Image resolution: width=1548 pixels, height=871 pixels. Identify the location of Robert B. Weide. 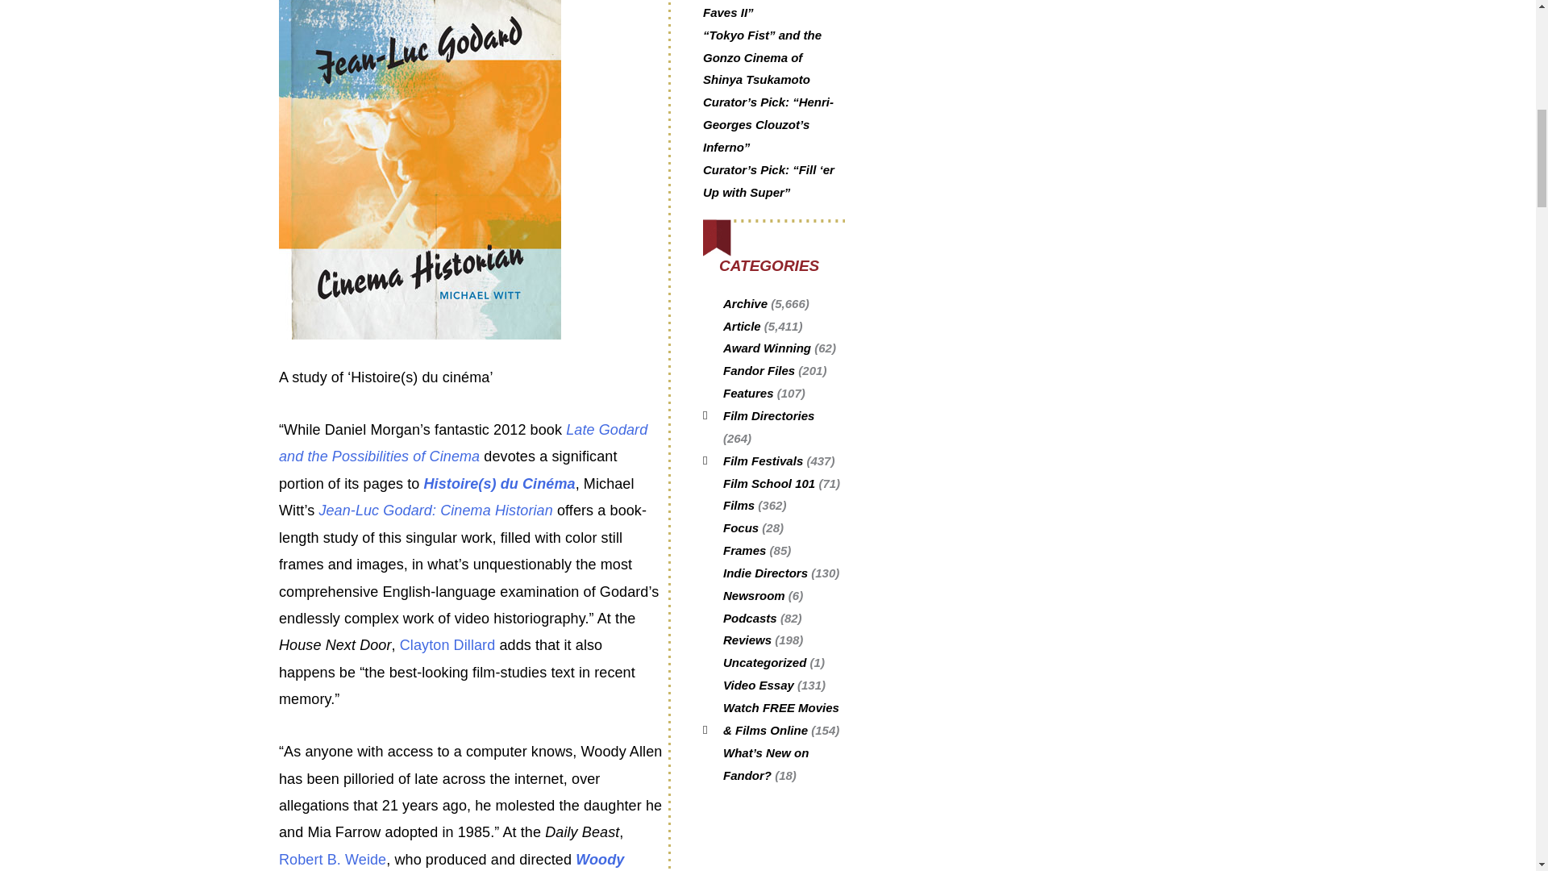
(332, 860).